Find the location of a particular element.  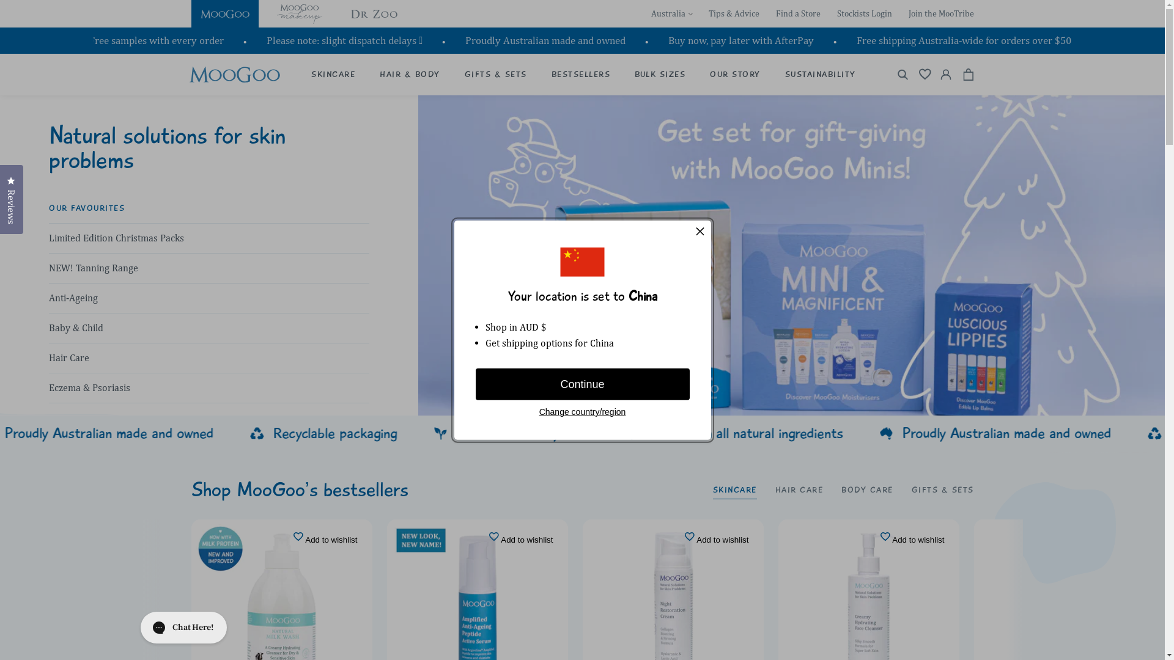

HAIR & BODY is located at coordinates (410, 75).